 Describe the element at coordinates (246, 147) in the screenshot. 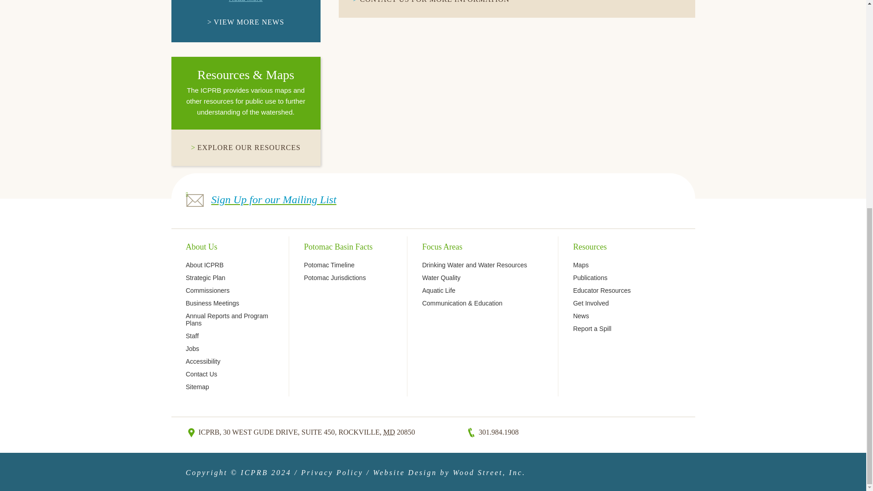

I see `Explore Our Resources` at that location.